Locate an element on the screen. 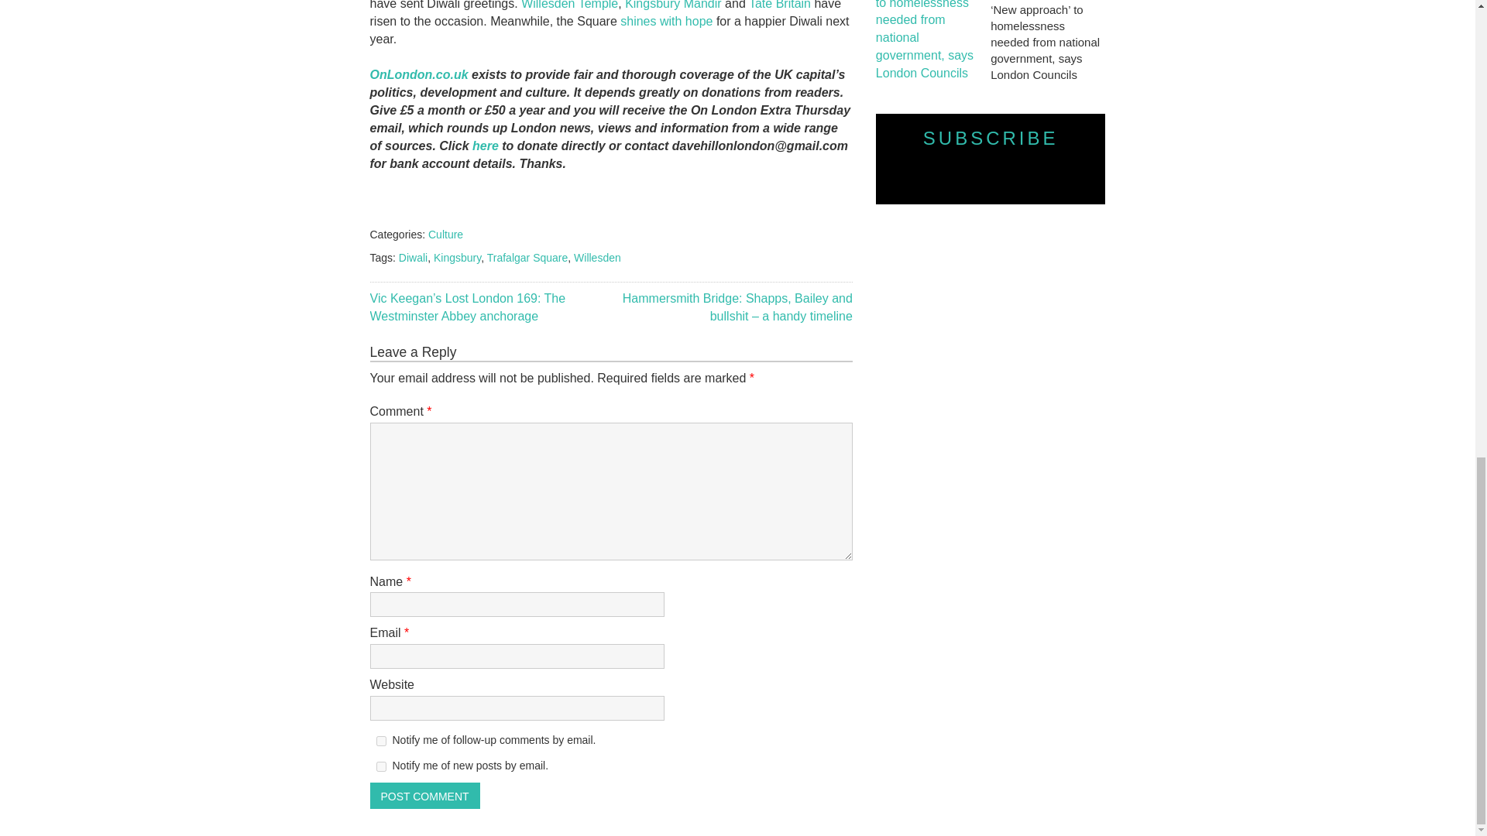 This screenshot has height=836, width=1487. subscribe is located at coordinates (381, 766).